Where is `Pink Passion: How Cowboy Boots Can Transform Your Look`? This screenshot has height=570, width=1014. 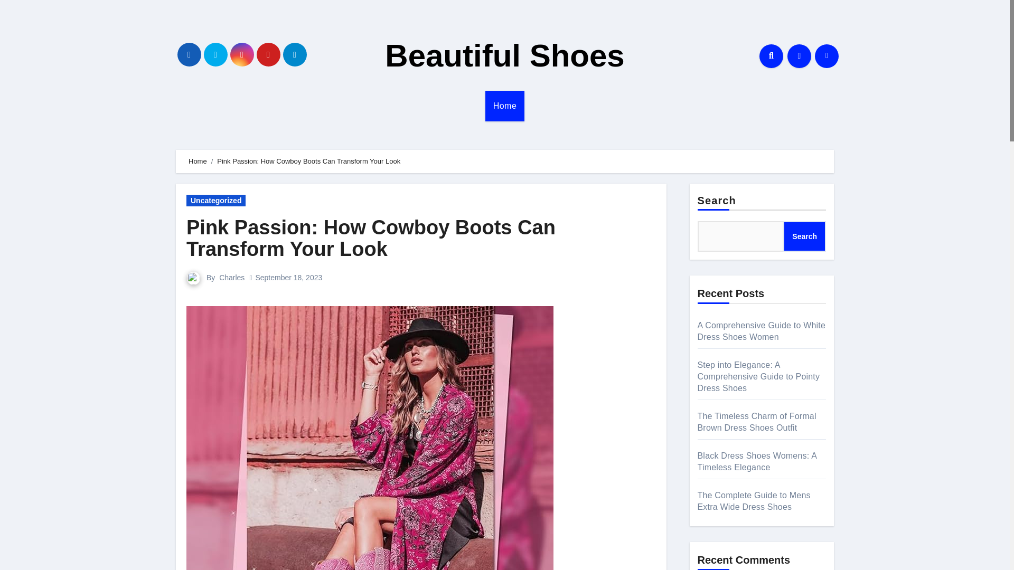
Pink Passion: How Cowboy Boots Can Transform Your Look is located at coordinates (371, 239).